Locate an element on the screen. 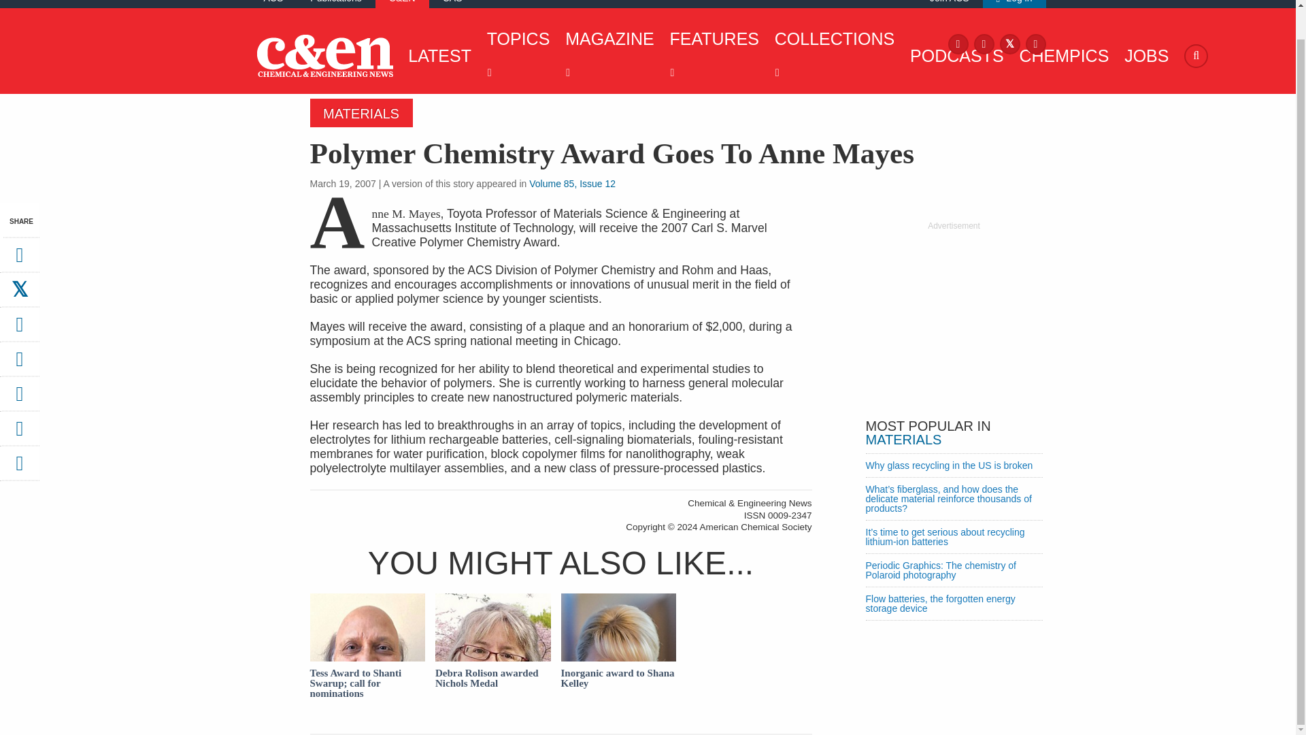  X is located at coordinates (1009, 44).